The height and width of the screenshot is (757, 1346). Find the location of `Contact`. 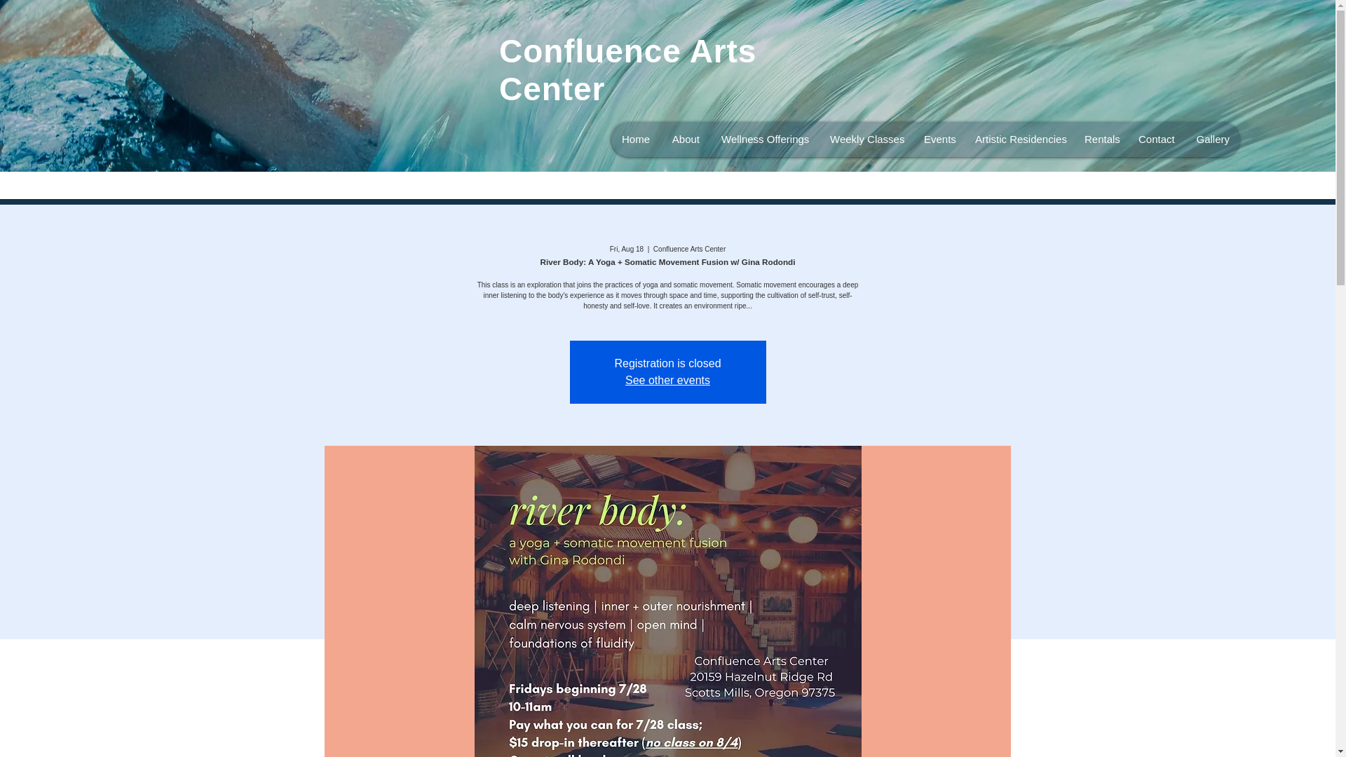

Contact is located at coordinates (1155, 139).